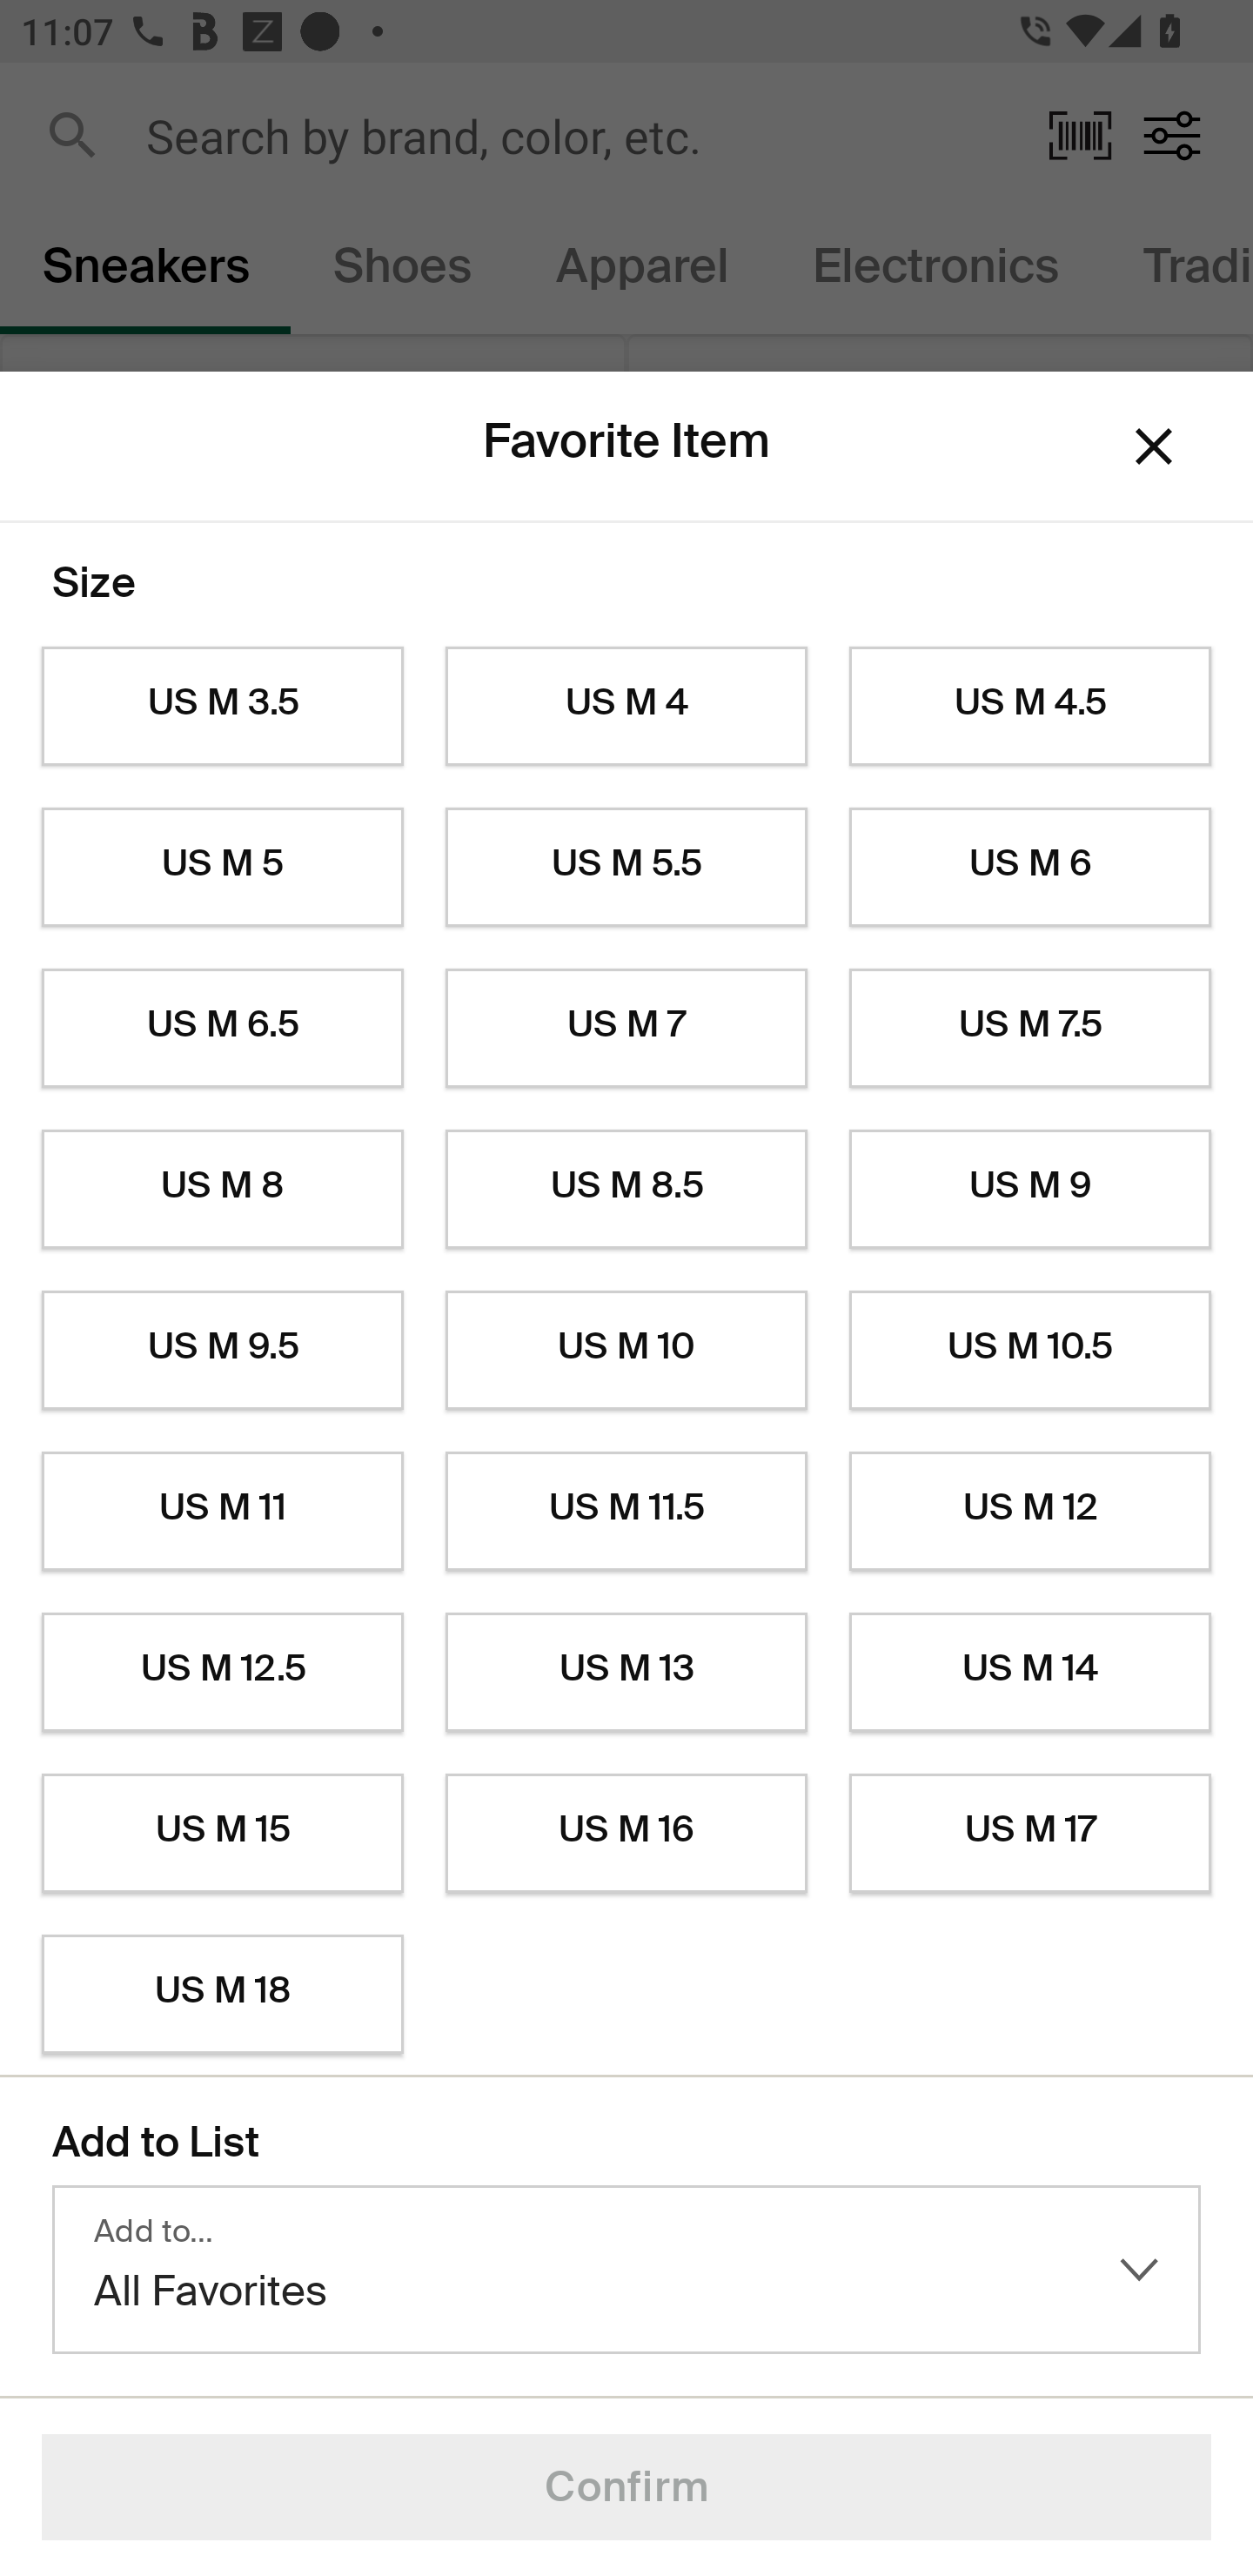  What do you see at coordinates (1030, 707) in the screenshot?
I see `US M 4.5` at bounding box center [1030, 707].